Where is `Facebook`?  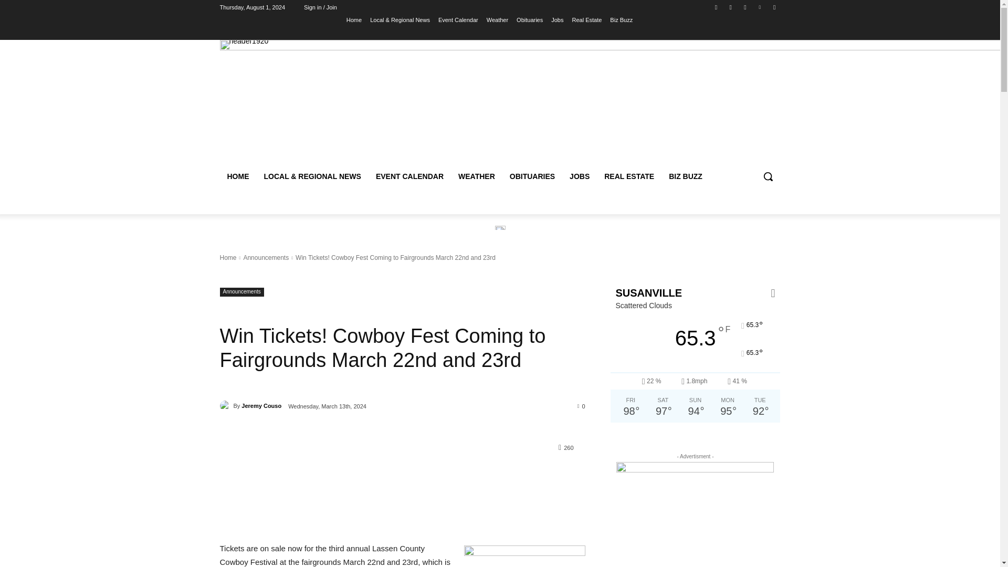 Facebook is located at coordinates (716, 7).